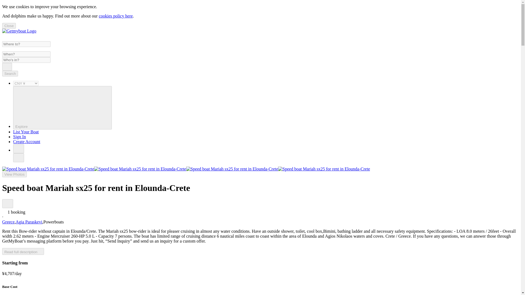 This screenshot has width=525, height=295. Describe the element at coordinates (8, 222) in the screenshot. I see `Greece` at that location.